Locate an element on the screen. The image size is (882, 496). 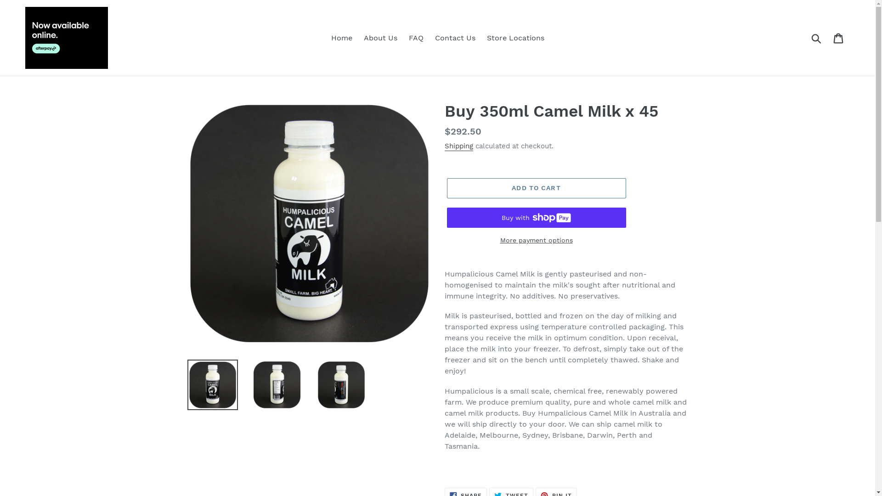
More payment options is located at coordinates (536, 241).